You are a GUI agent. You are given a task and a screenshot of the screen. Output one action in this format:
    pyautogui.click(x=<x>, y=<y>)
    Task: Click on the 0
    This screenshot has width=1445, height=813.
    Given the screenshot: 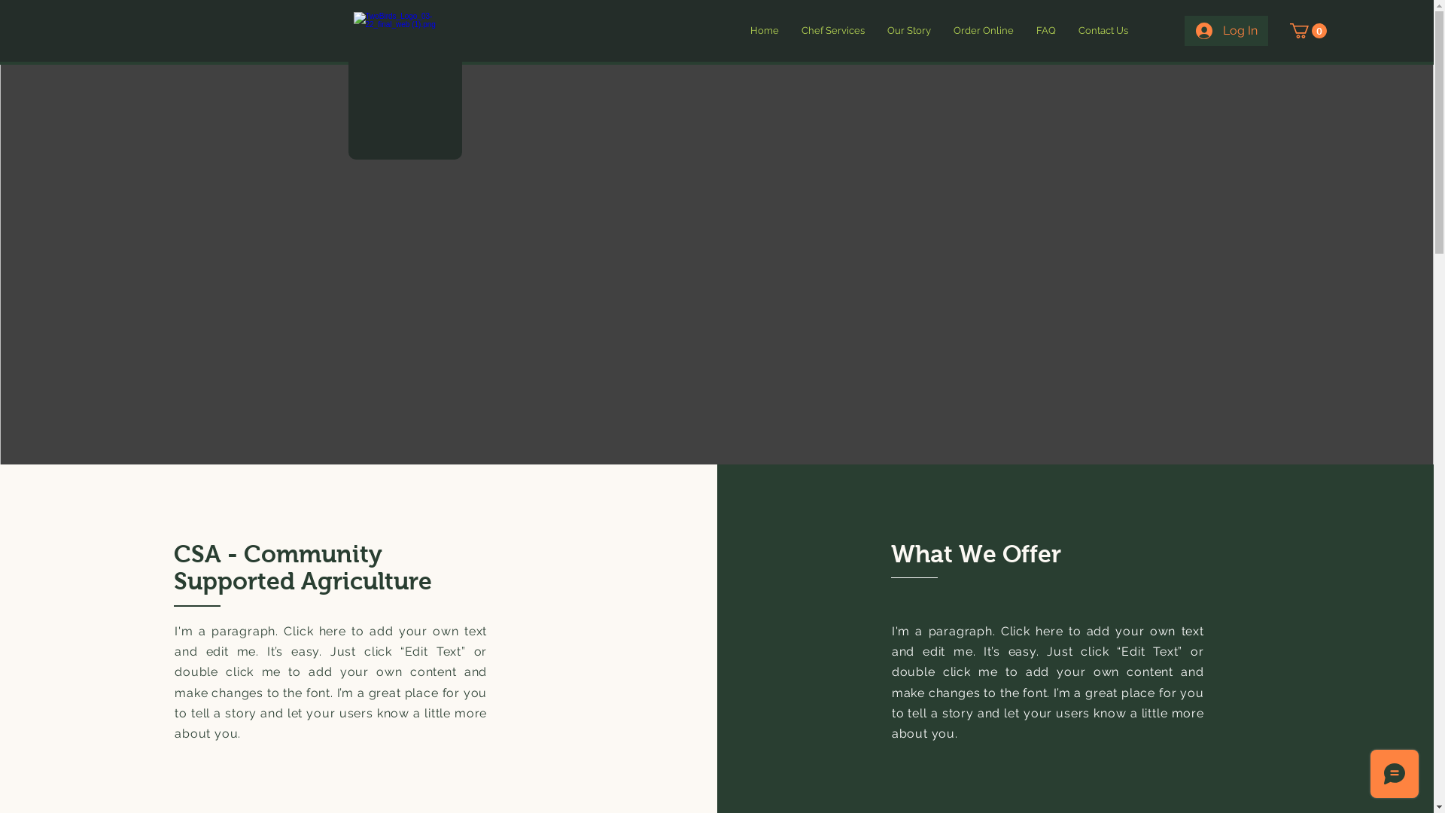 What is the action you would take?
    pyautogui.click(x=1308, y=31)
    